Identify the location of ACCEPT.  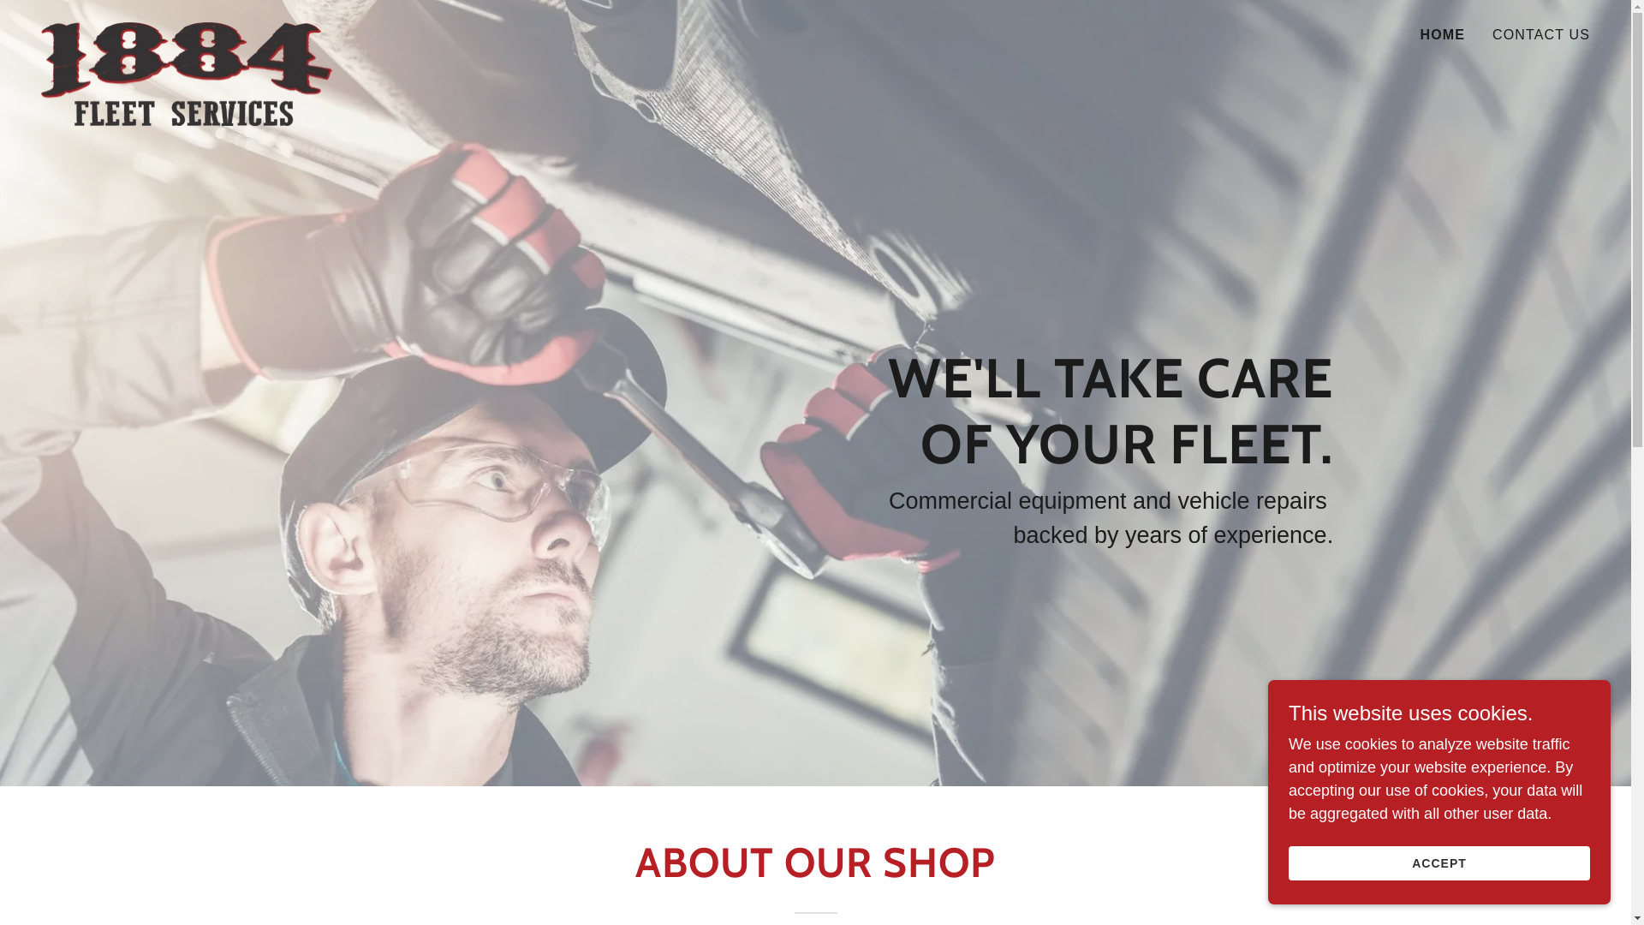
(1439, 863).